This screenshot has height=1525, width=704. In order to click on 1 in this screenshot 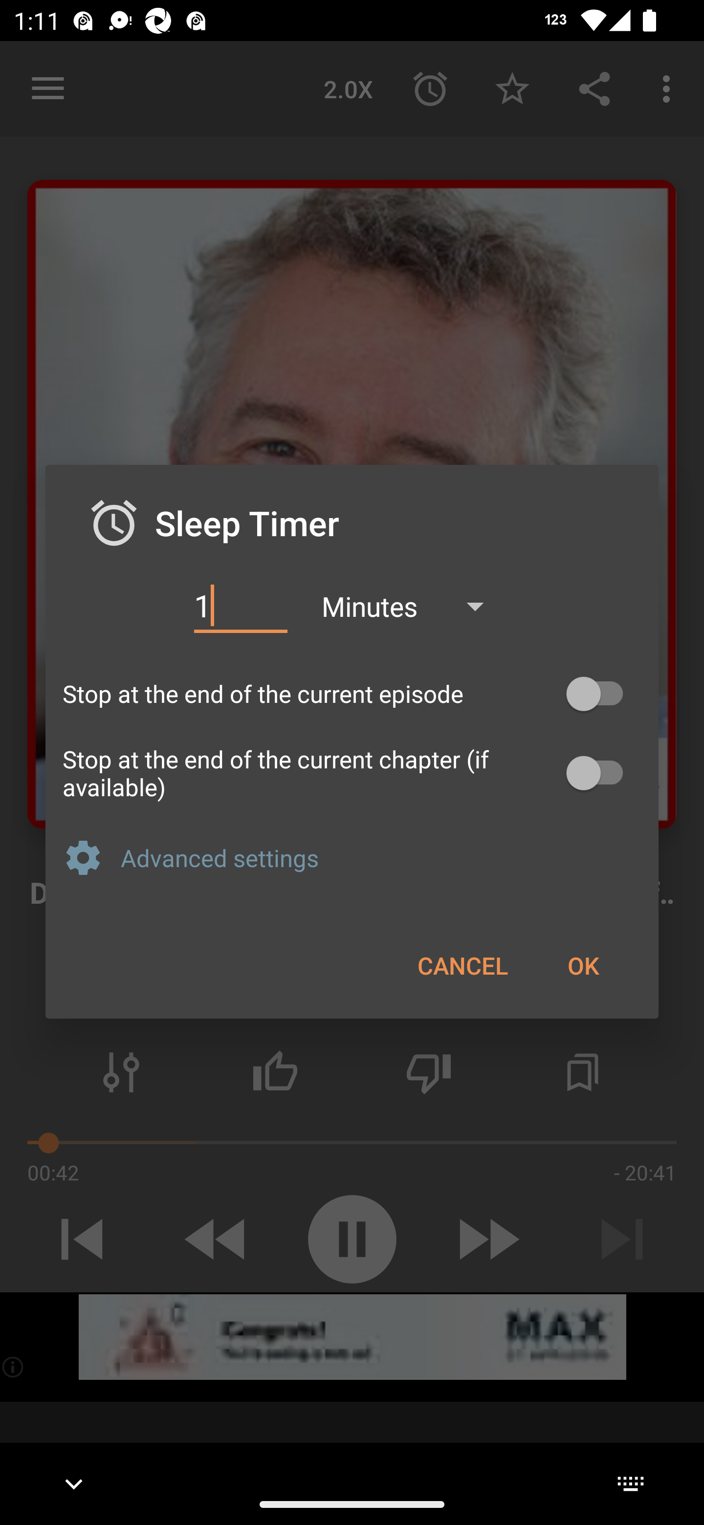, I will do `click(241, 606)`.